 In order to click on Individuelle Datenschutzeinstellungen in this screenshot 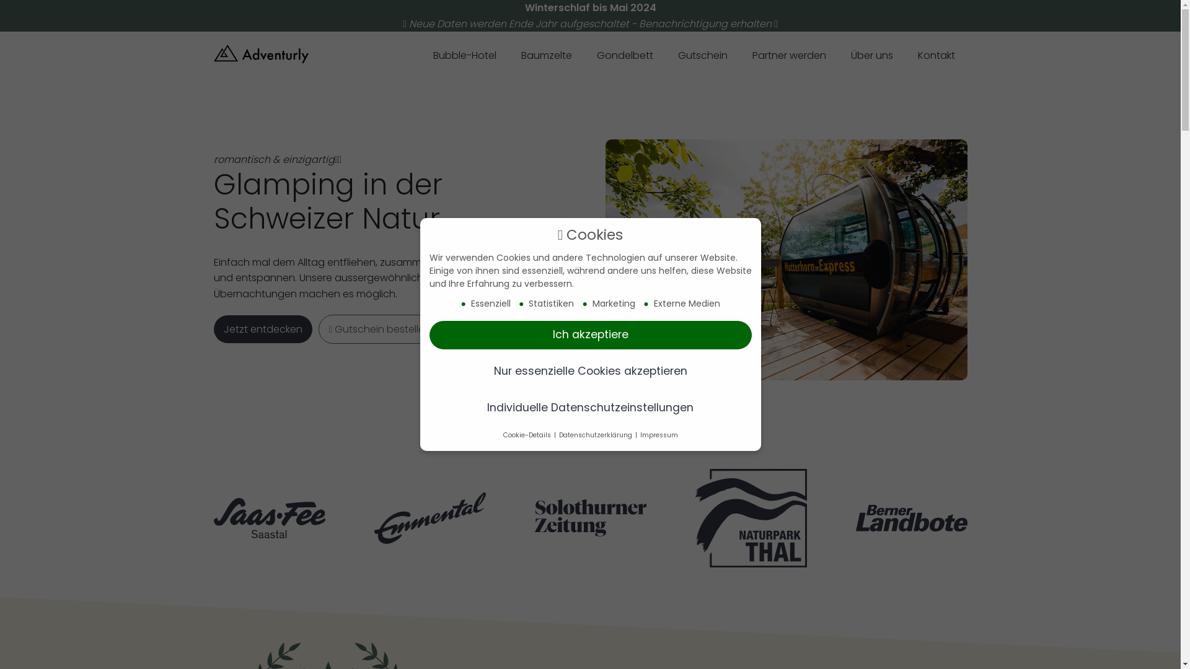, I will do `click(590, 408)`.